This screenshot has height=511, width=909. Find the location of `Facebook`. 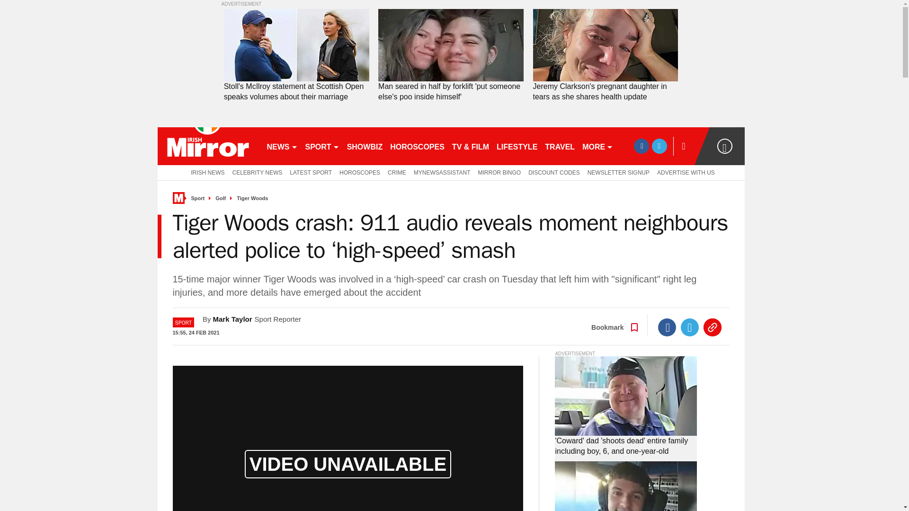

Facebook is located at coordinates (667, 327).